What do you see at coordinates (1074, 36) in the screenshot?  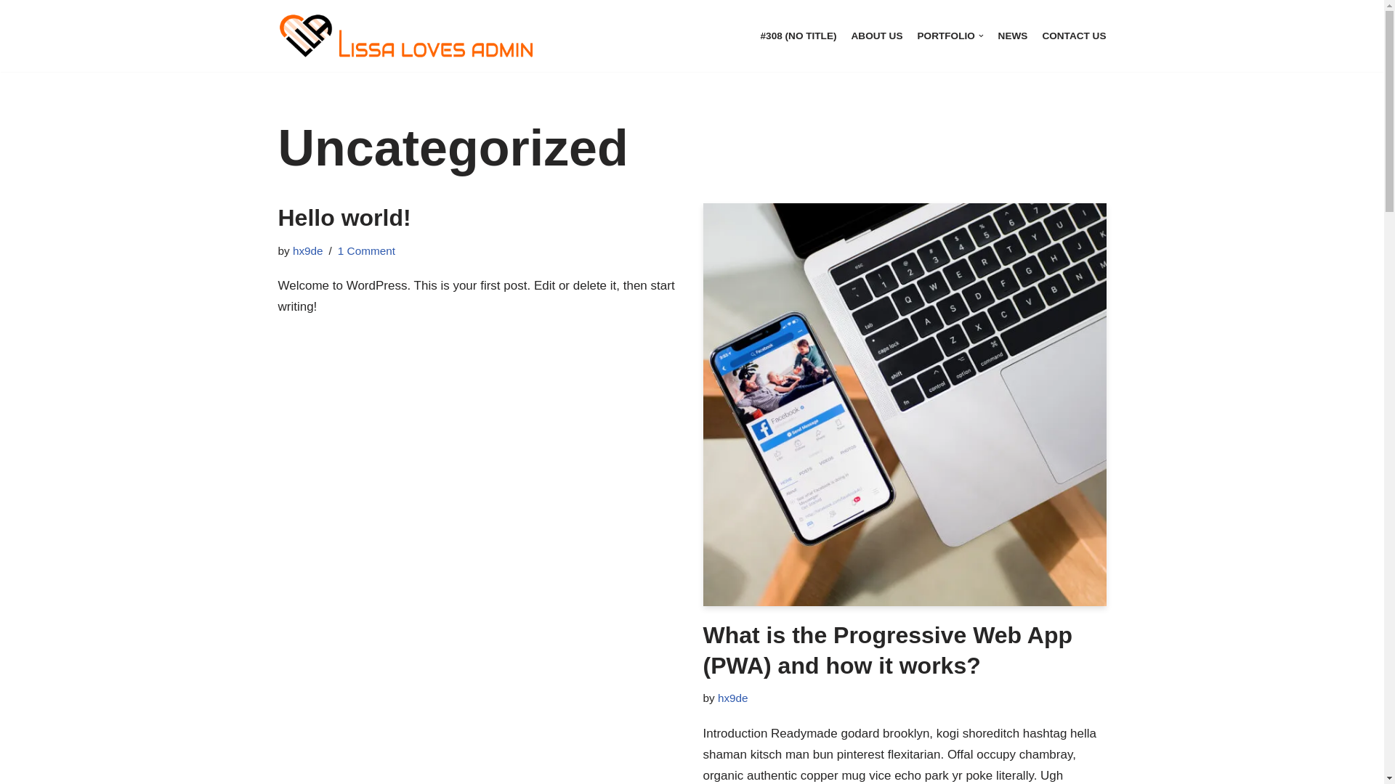 I see `CONTACT US` at bounding box center [1074, 36].